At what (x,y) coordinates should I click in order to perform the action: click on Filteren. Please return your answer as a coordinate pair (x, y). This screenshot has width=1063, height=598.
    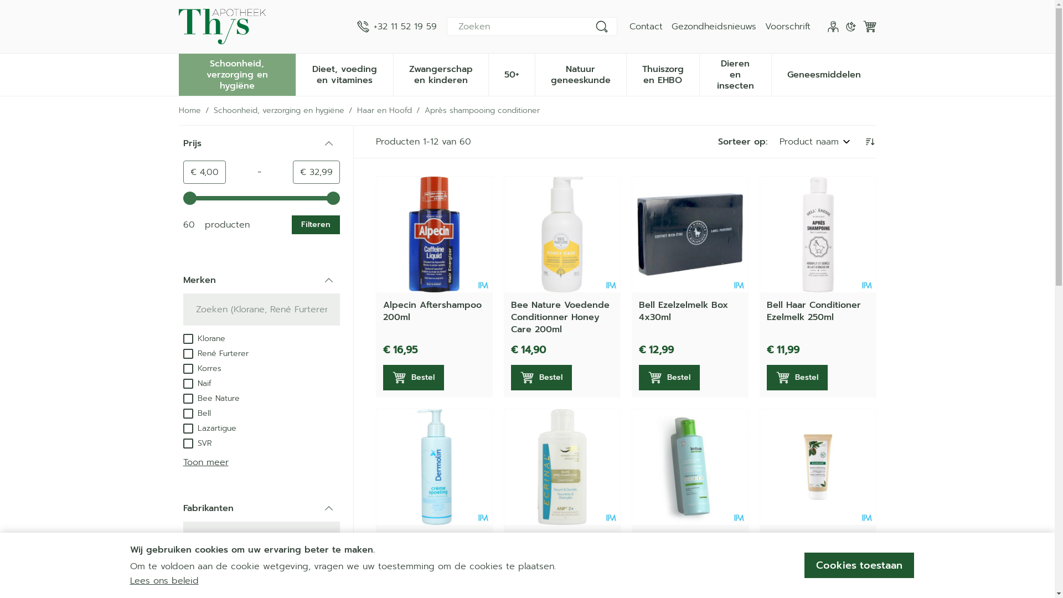
    Looking at the image, I should click on (316, 225).